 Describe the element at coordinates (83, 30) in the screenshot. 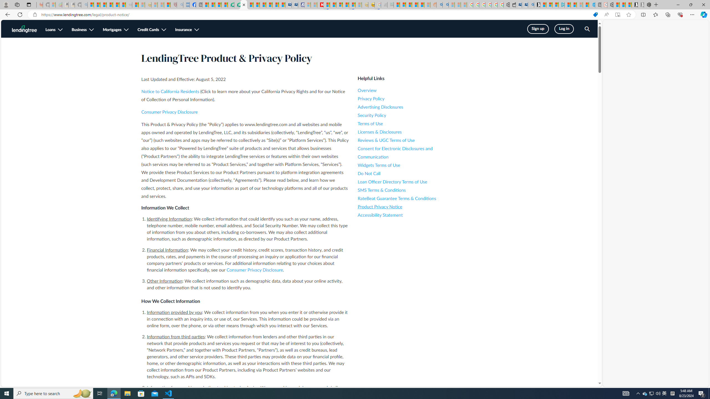

I see `Business, see more` at that location.